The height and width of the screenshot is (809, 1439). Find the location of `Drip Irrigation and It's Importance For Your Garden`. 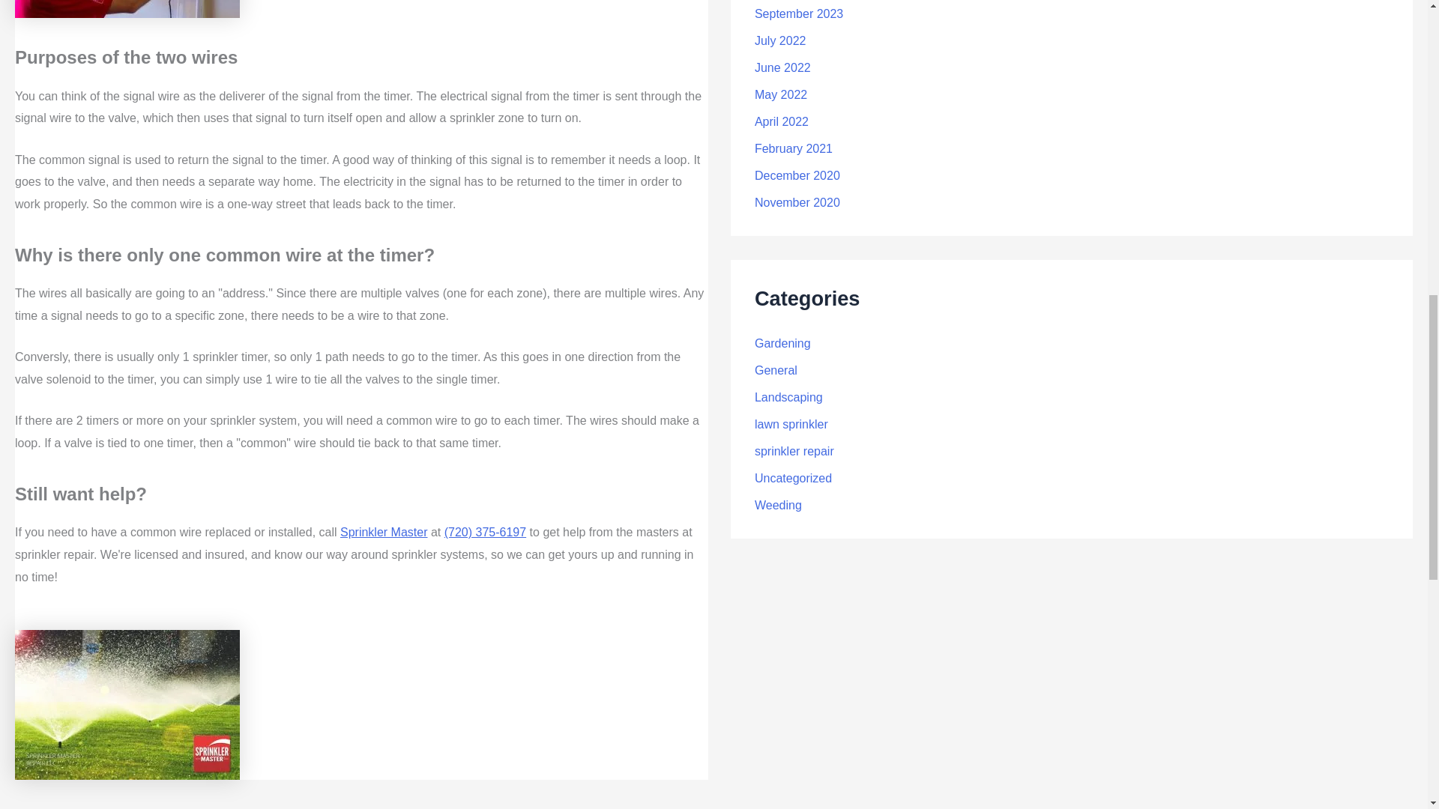

Drip Irrigation and It's Importance For Your Garden is located at coordinates (567, 807).